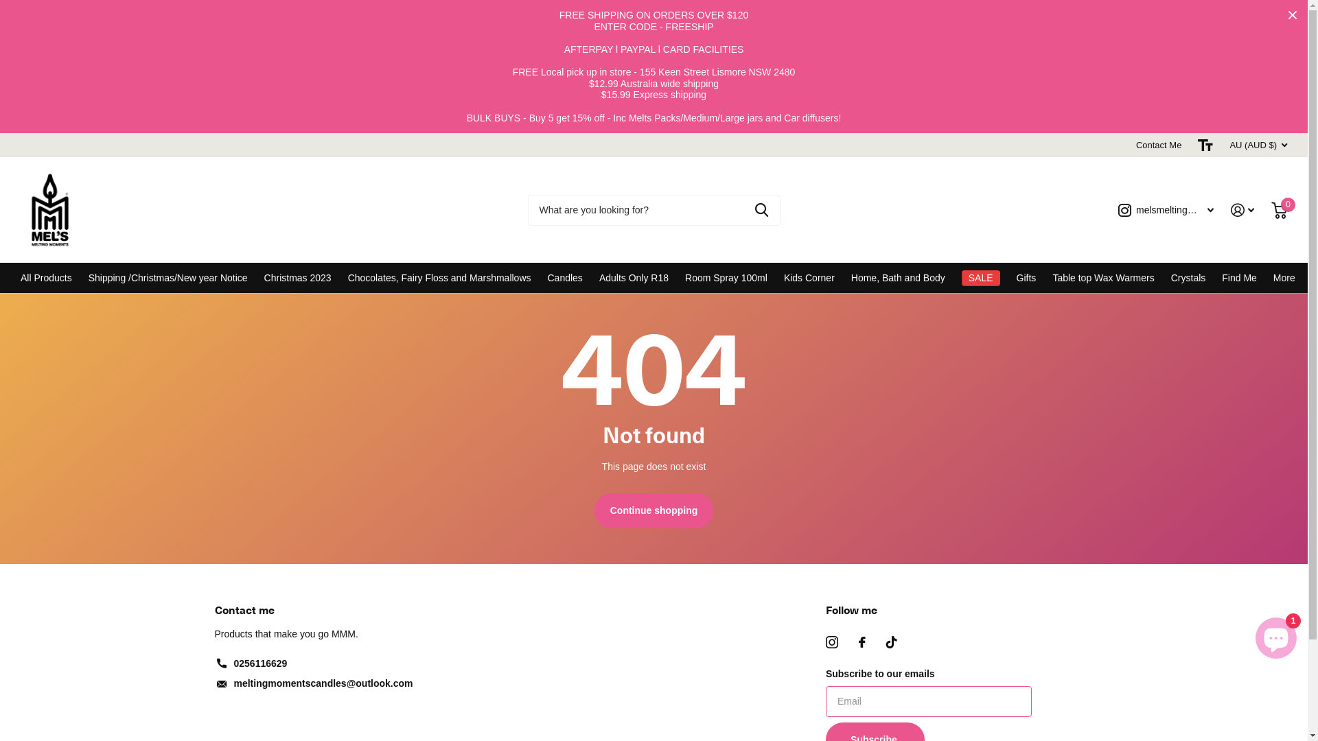 The height and width of the screenshot is (741, 1318). I want to click on Contact Me, so click(1159, 145).